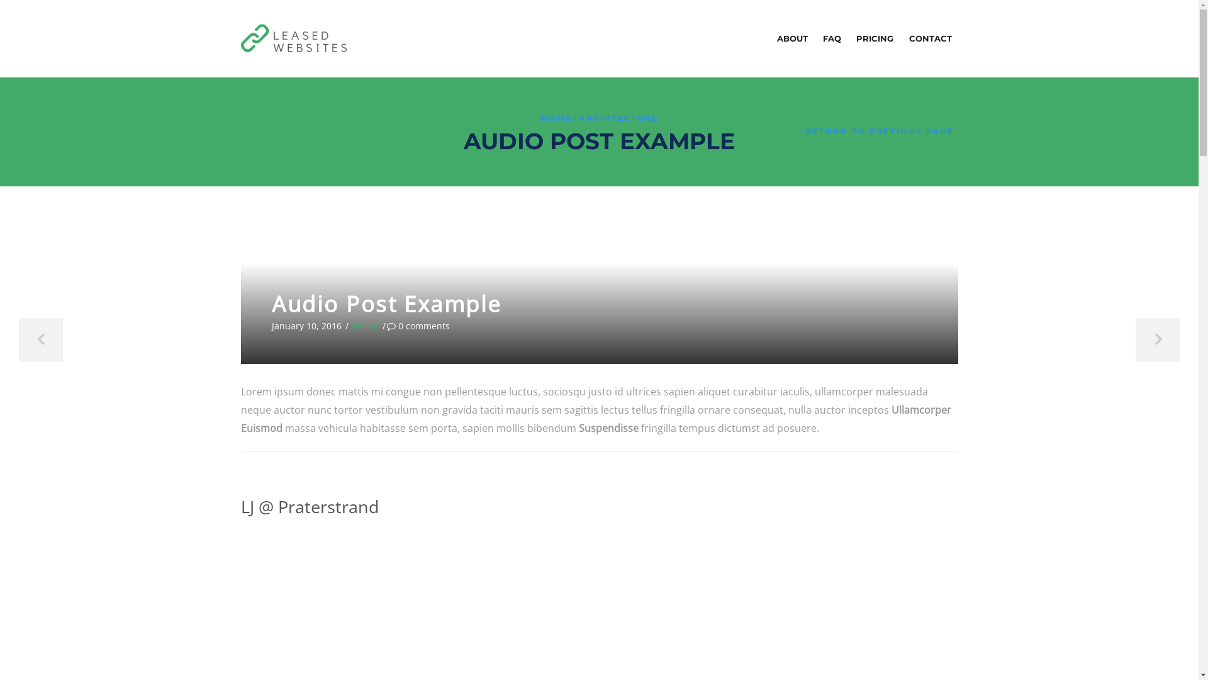  I want to click on ABOUT, so click(793, 39).